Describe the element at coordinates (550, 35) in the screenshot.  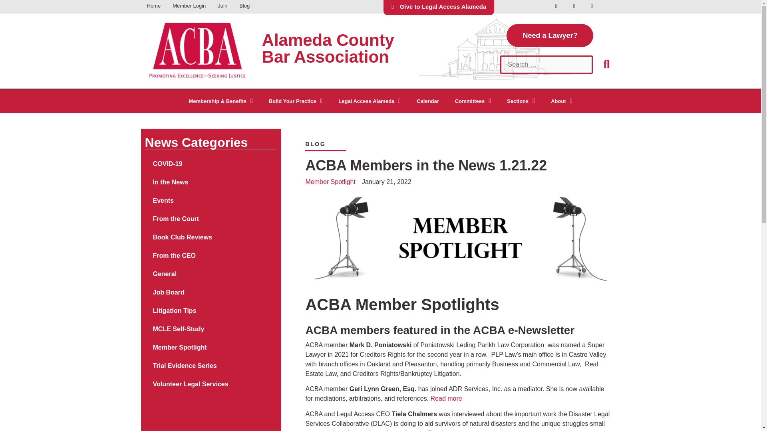
I see `Need a Lawyer?` at that location.